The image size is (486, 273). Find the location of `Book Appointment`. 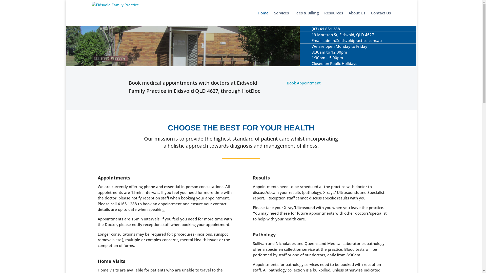

Book Appointment is located at coordinates (304, 83).